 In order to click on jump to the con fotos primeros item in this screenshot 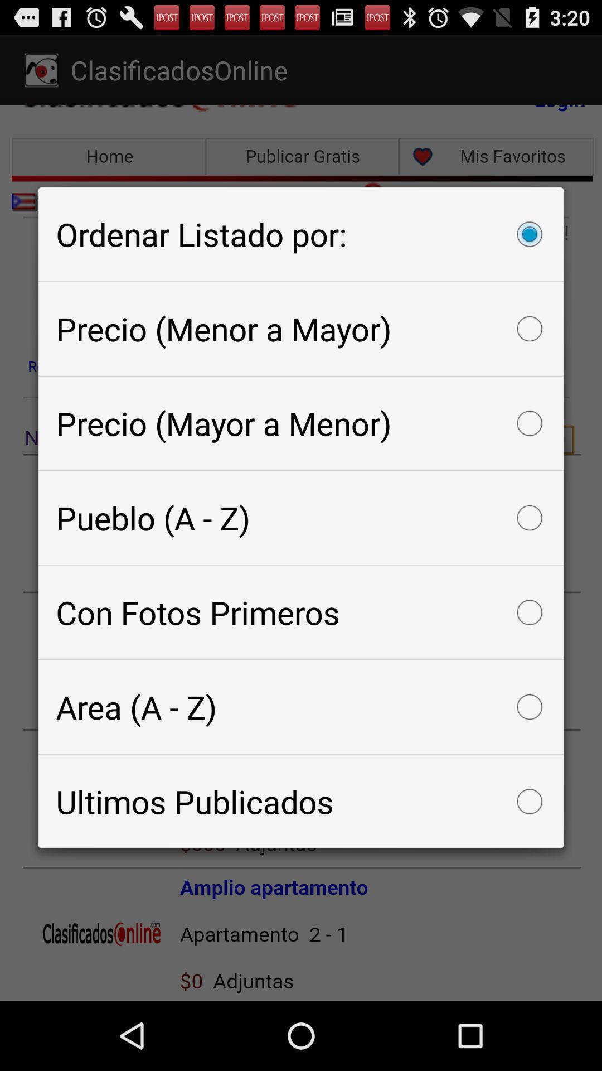, I will do `click(301, 612)`.